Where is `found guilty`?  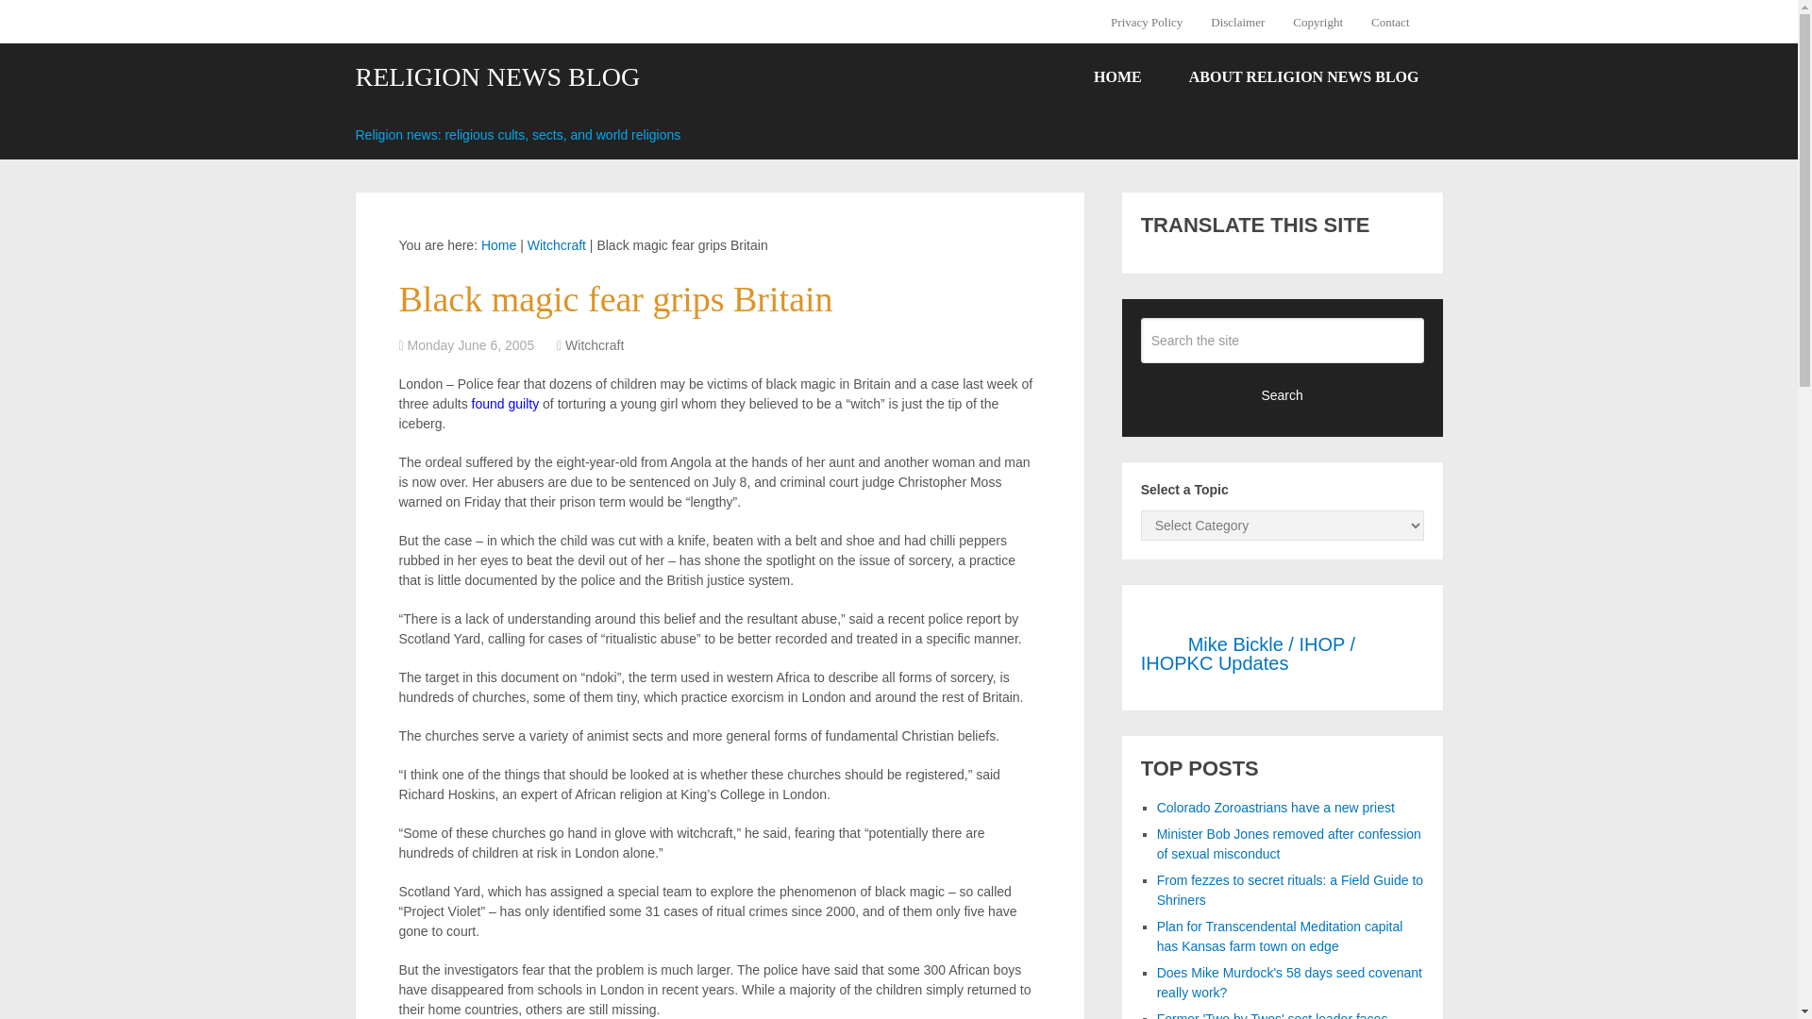
found guilty is located at coordinates (506, 404).